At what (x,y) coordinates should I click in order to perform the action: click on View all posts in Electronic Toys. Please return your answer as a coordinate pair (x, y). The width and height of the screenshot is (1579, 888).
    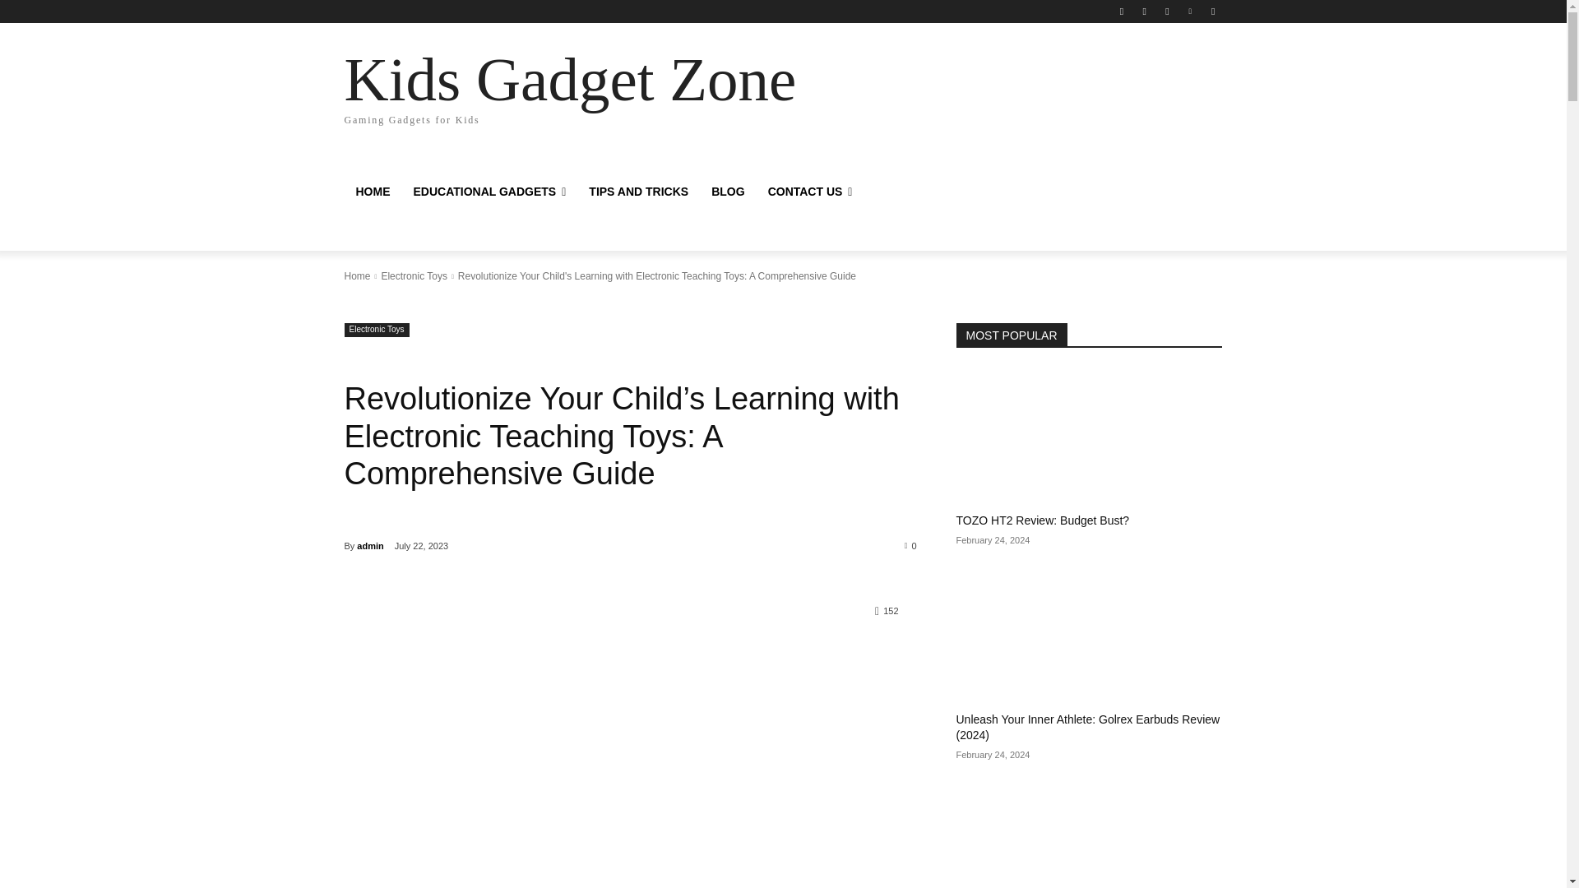
    Looking at the image, I should click on (413, 276).